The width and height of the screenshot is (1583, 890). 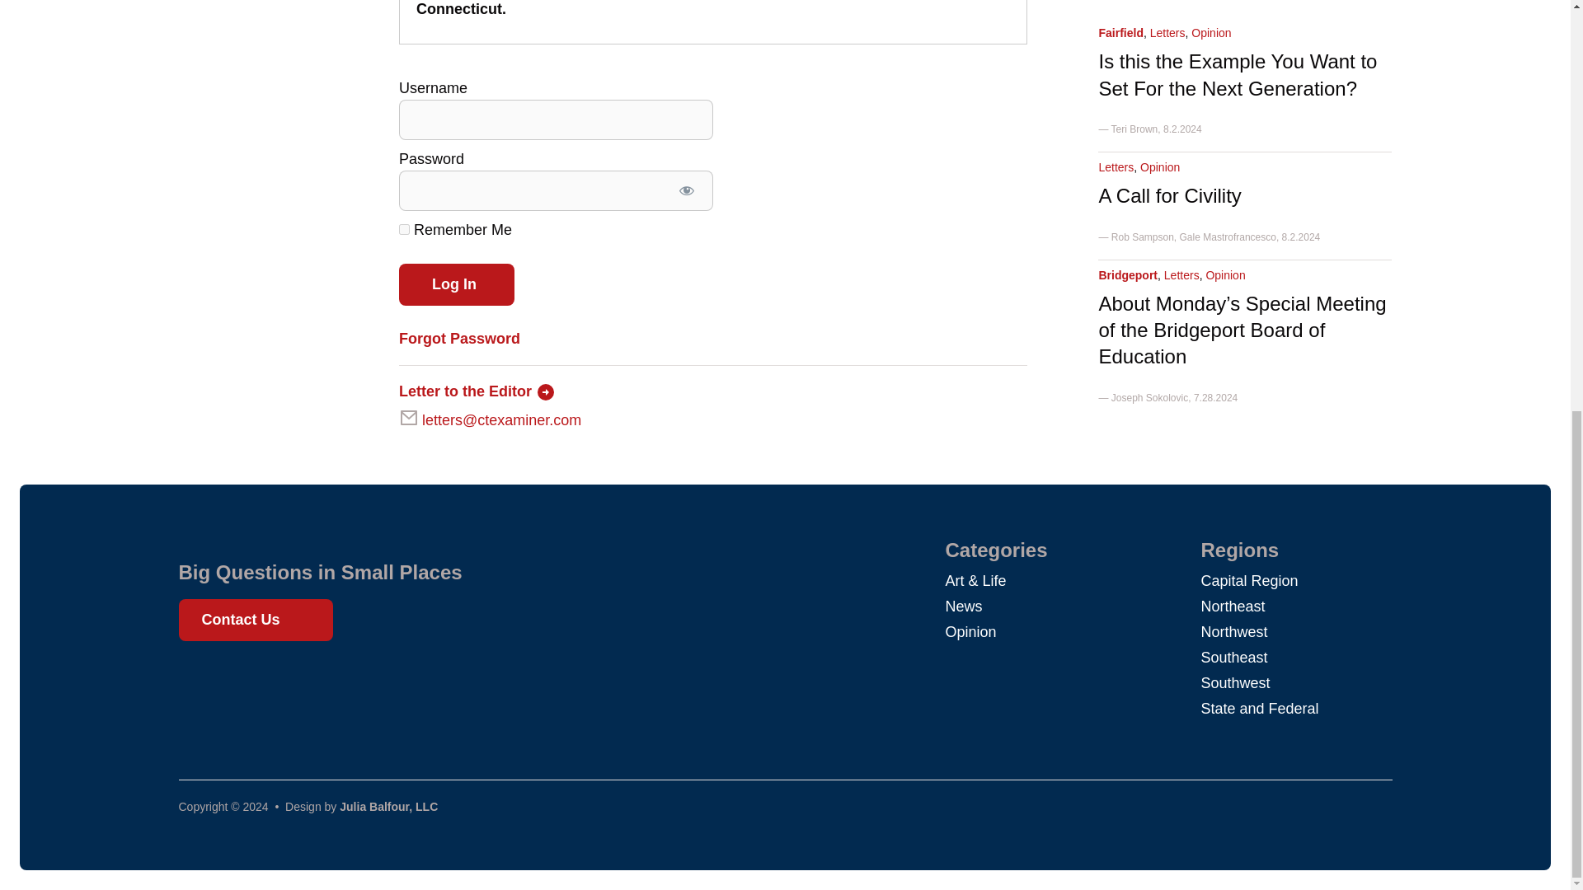 What do you see at coordinates (200, 679) in the screenshot?
I see `facebook` at bounding box center [200, 679].